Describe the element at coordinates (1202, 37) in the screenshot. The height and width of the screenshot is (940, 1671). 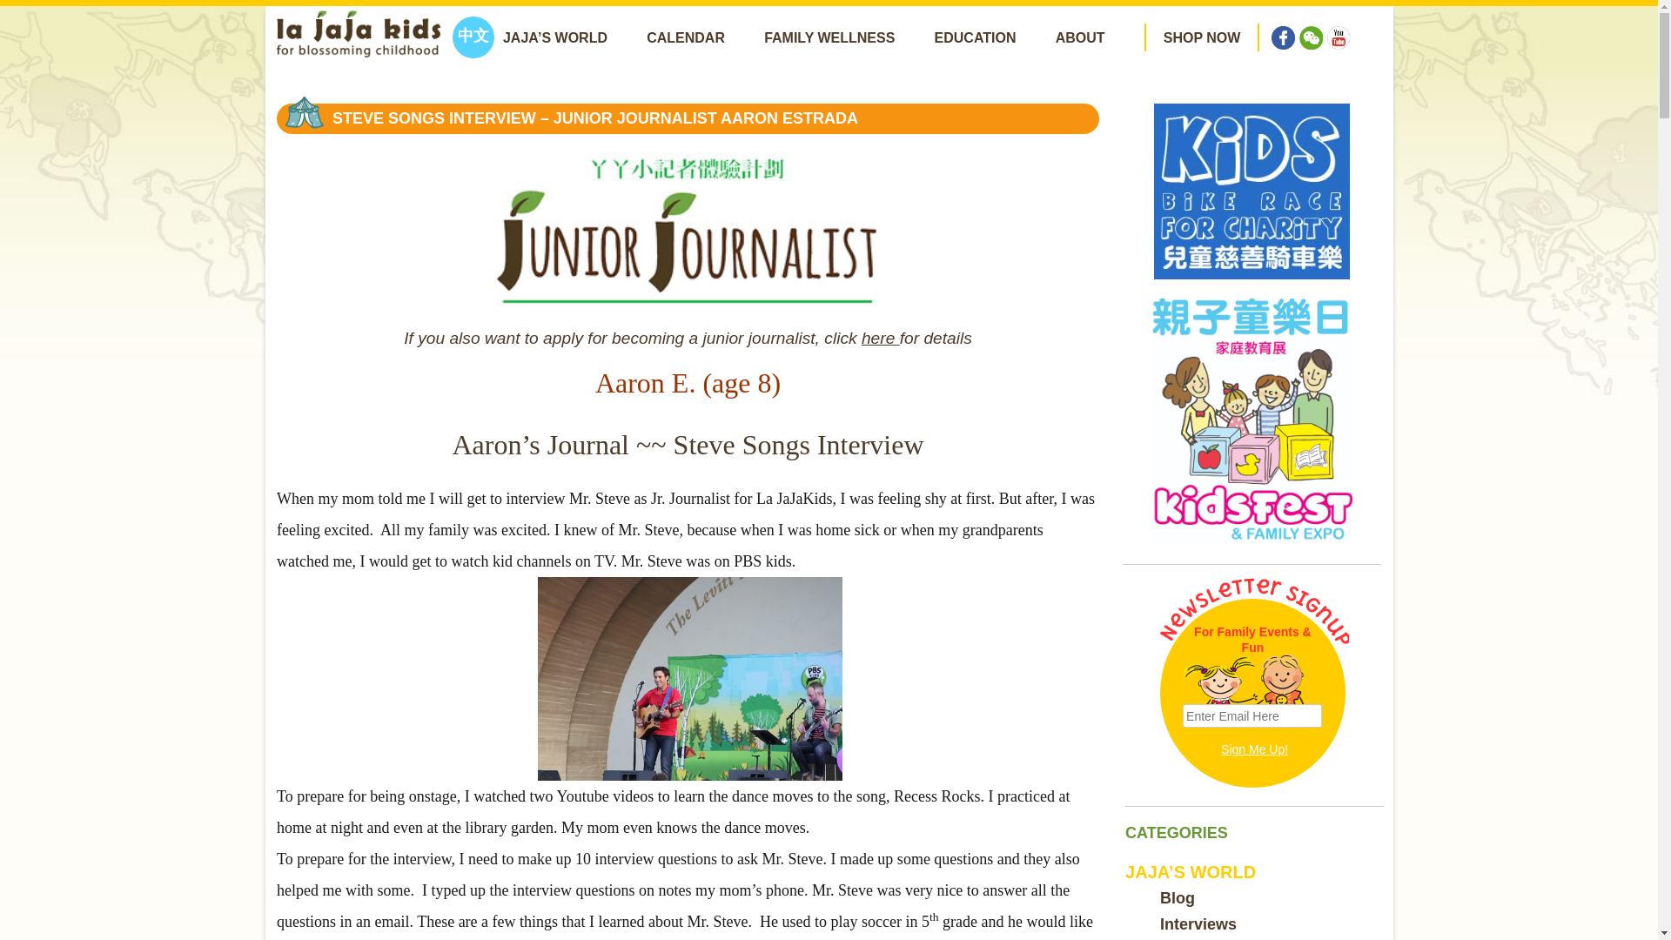
I see `SHOP NOW` at that location.